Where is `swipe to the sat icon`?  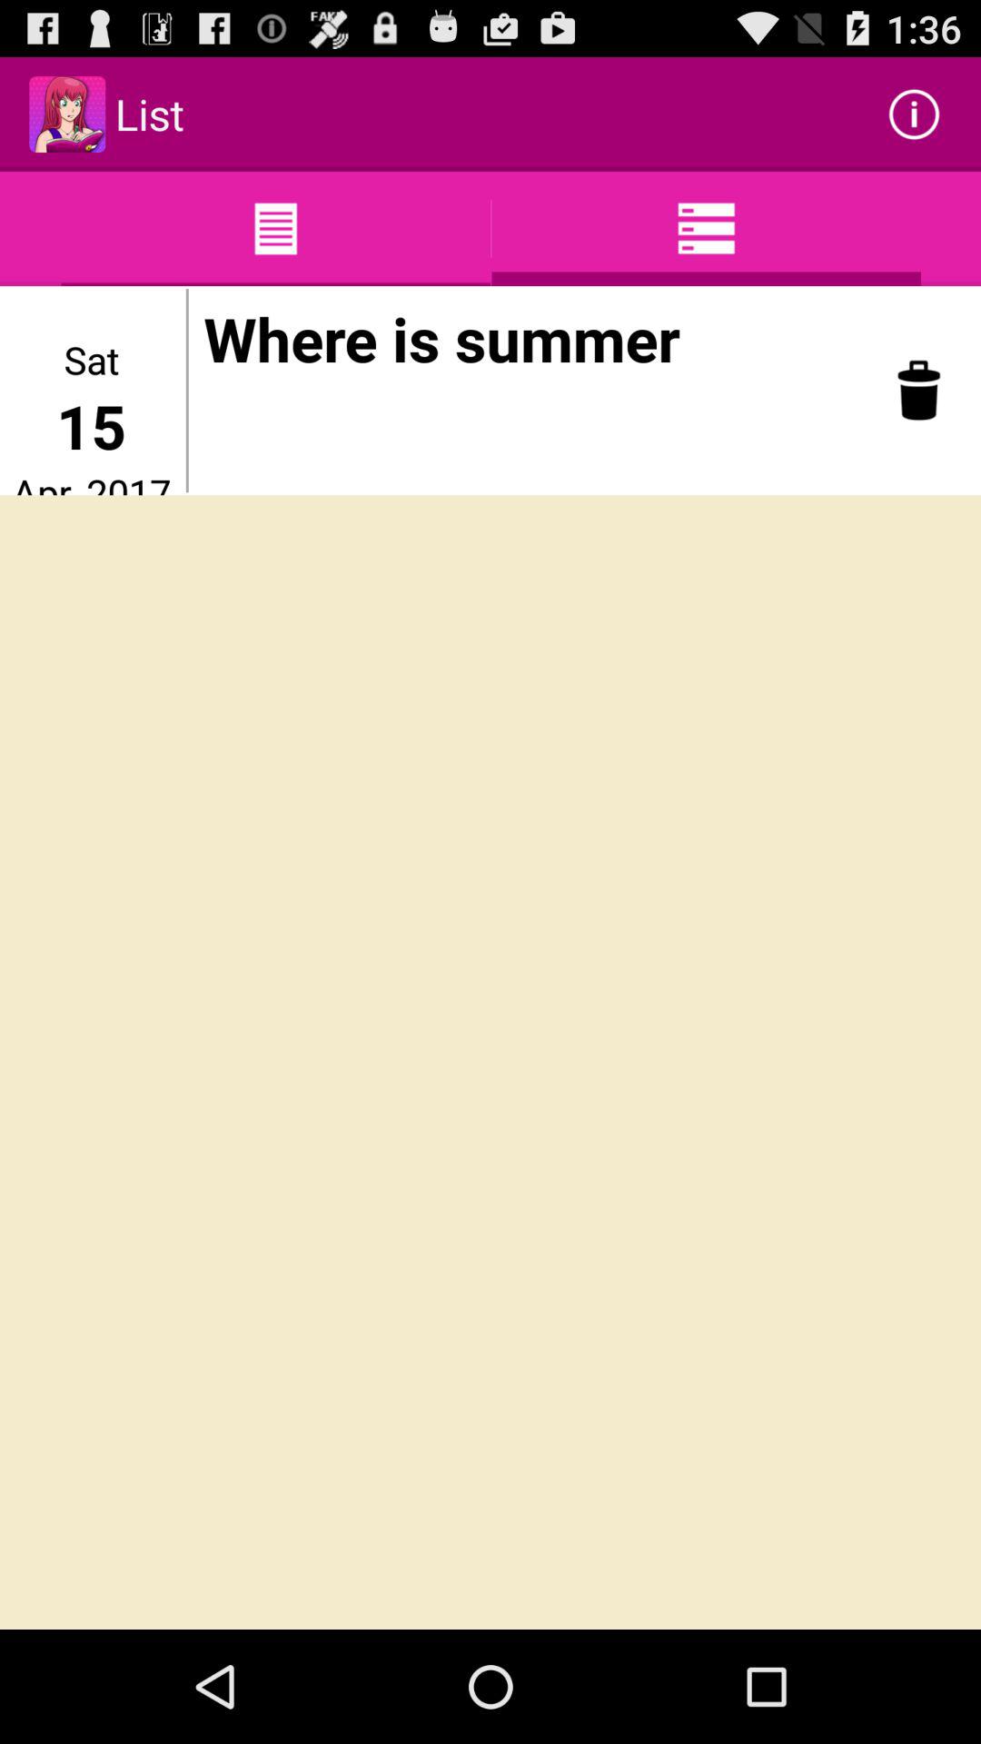
swipe to the sat icon is located at coordinates (91, 360).